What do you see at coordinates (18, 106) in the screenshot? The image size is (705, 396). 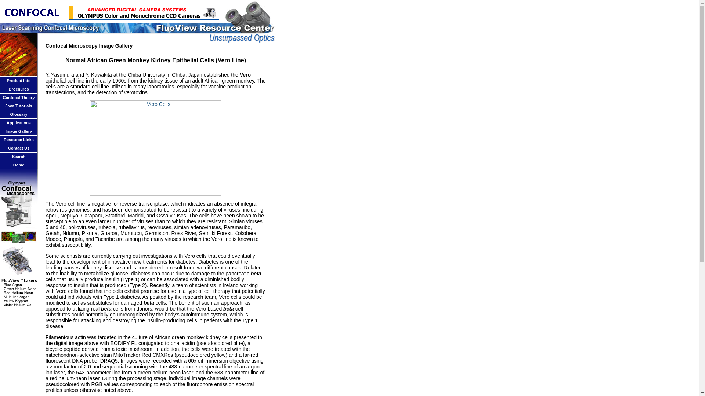 I see `Java Tutorials` at bounding box center [18, 106].